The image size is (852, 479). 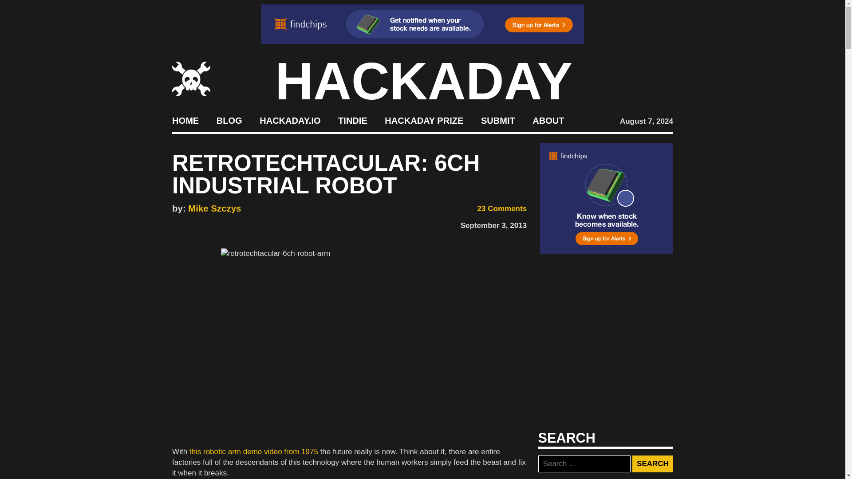 What do you see at coordinates (190, 223) in the screenshot?
I see `Share on Twitter` at bounding box center [190, 223].